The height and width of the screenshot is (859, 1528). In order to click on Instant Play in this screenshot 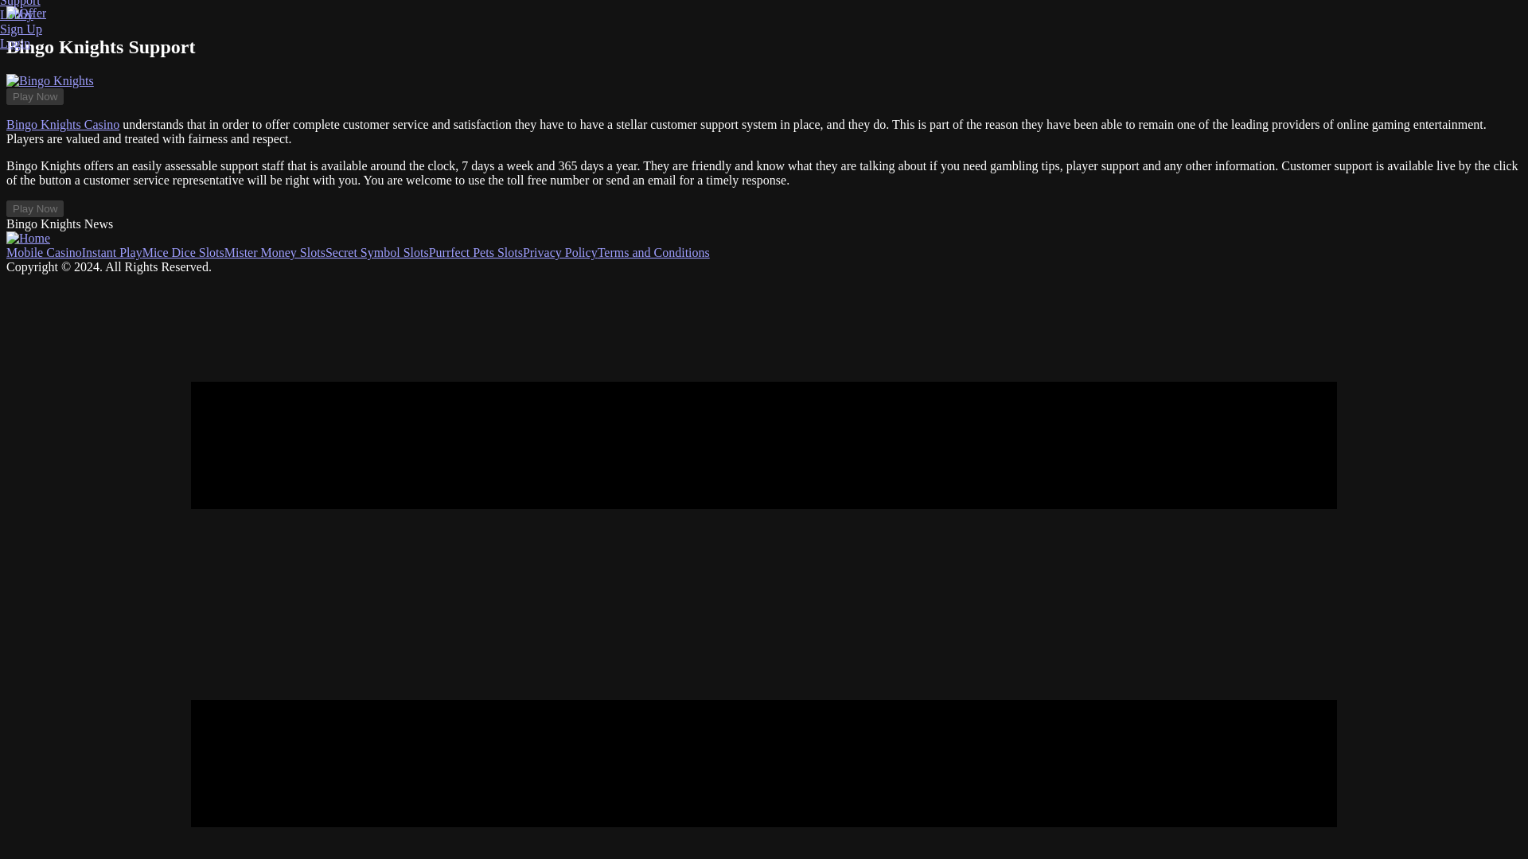, I will do `click(111, 252)`.